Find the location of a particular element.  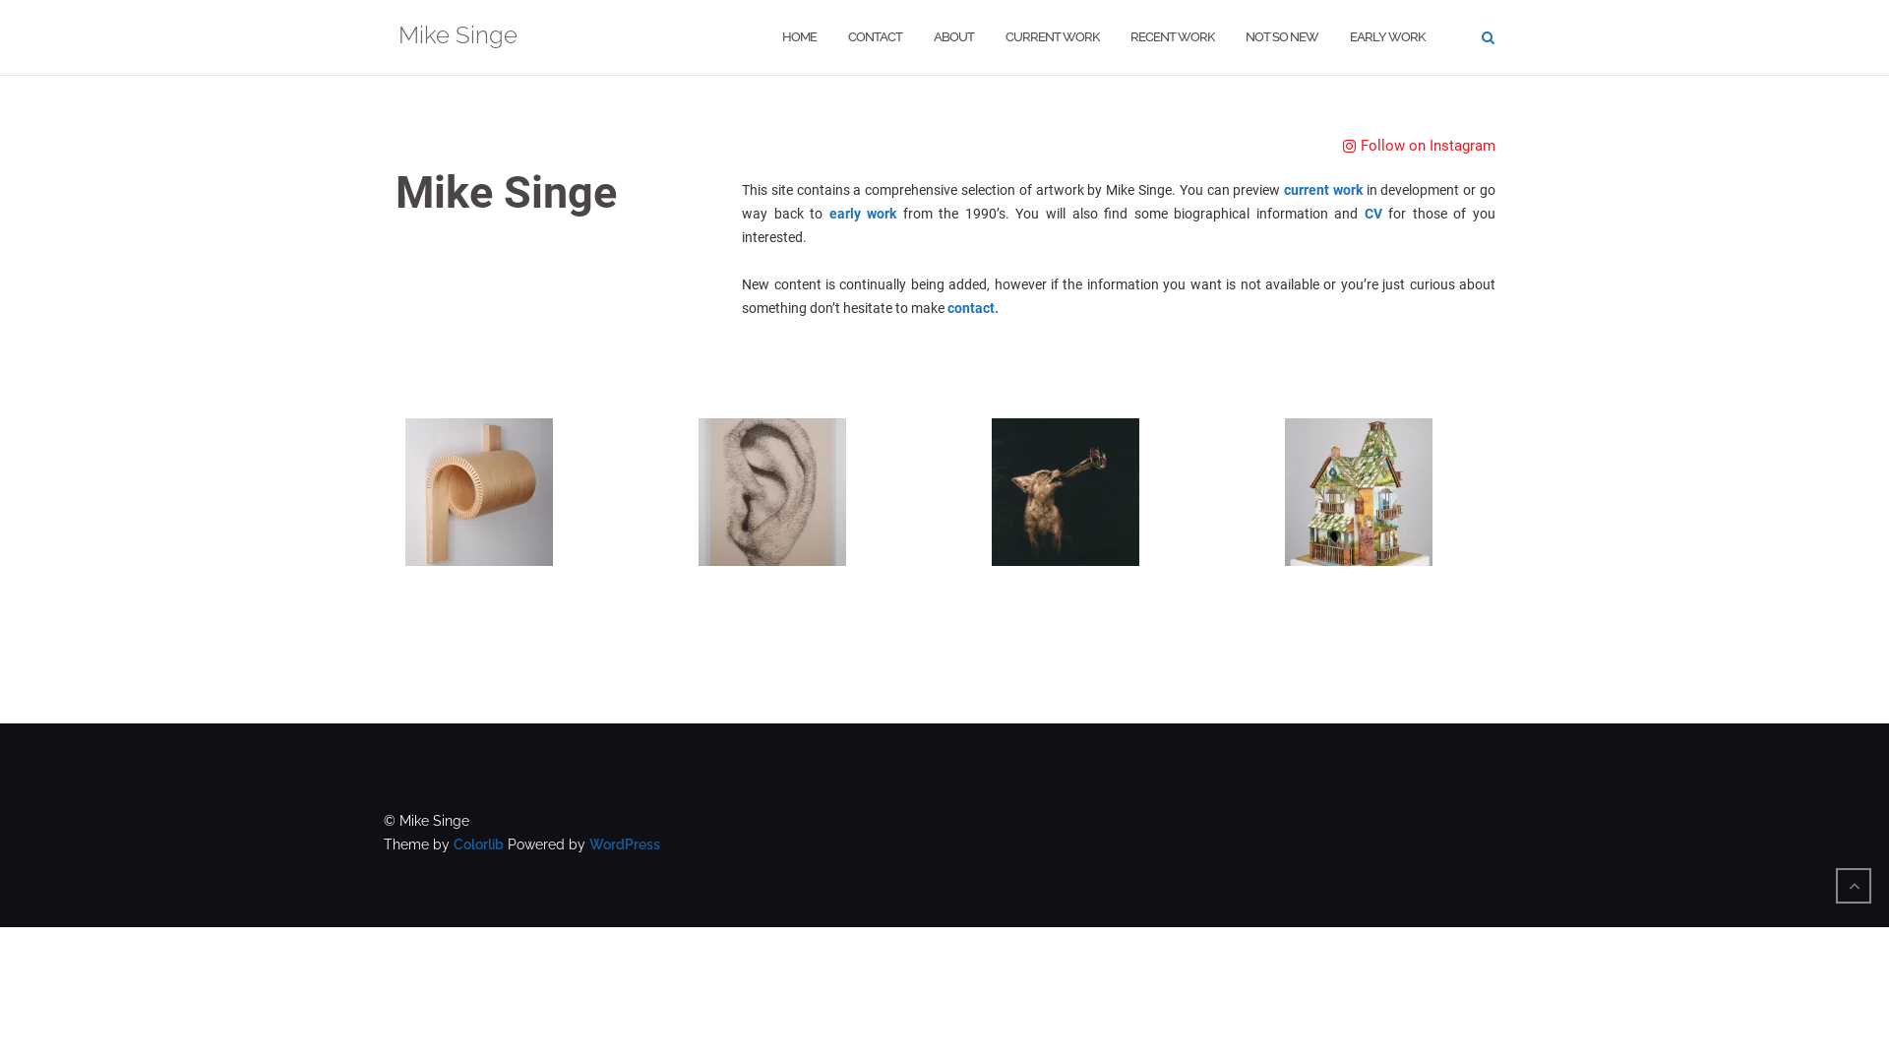

early work is located at coordinates (864, 214).